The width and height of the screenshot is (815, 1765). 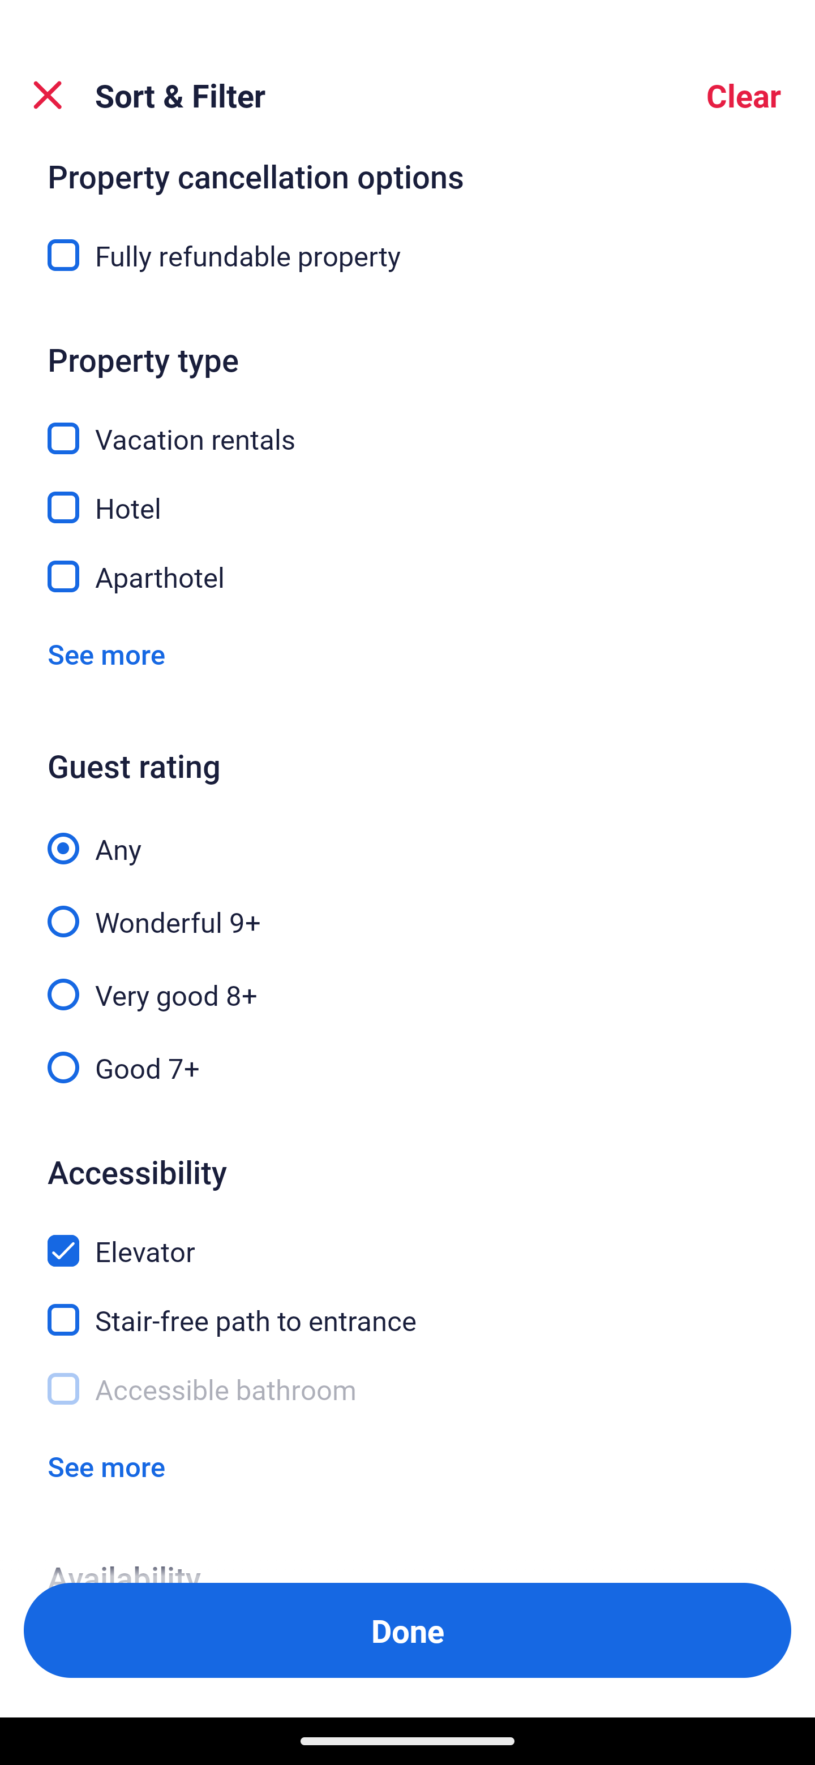 I want to click on Hotel, Hotel, so click(x=407, y=495).